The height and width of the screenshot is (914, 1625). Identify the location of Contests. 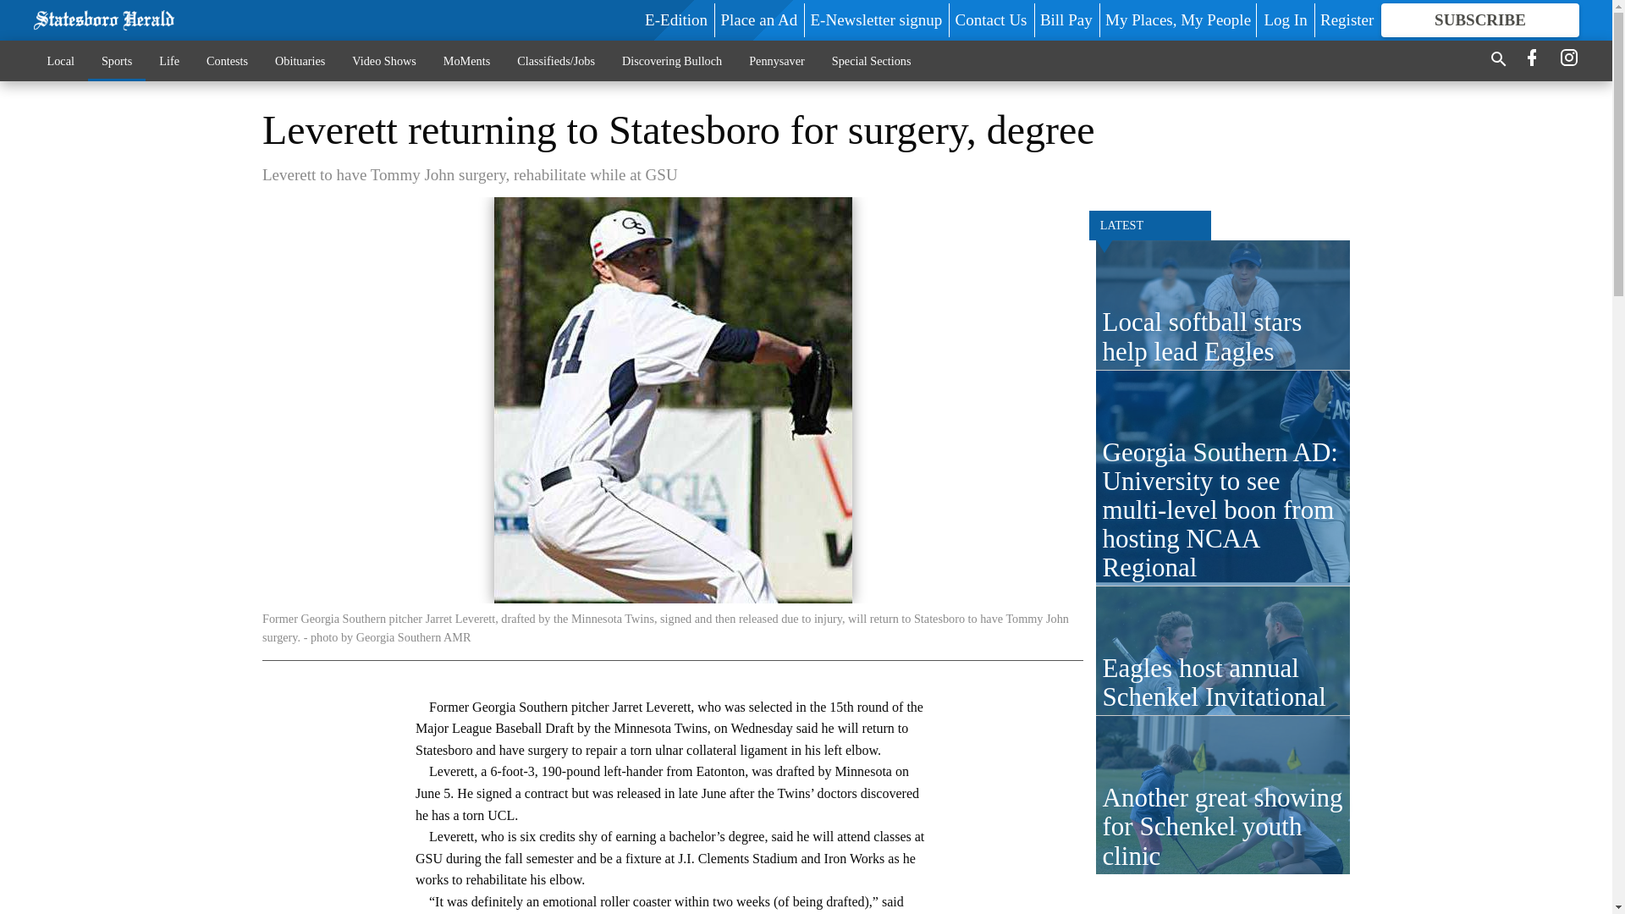
(227, 60).